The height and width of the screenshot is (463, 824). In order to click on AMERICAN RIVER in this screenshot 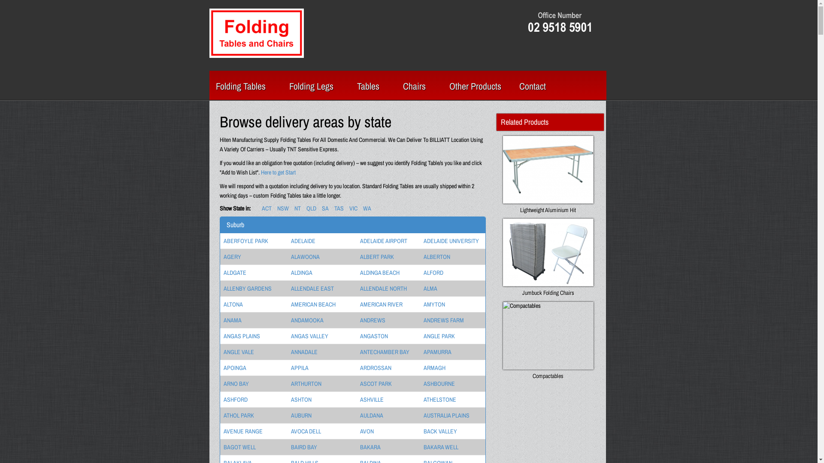, I will do `click(381, 304)`.